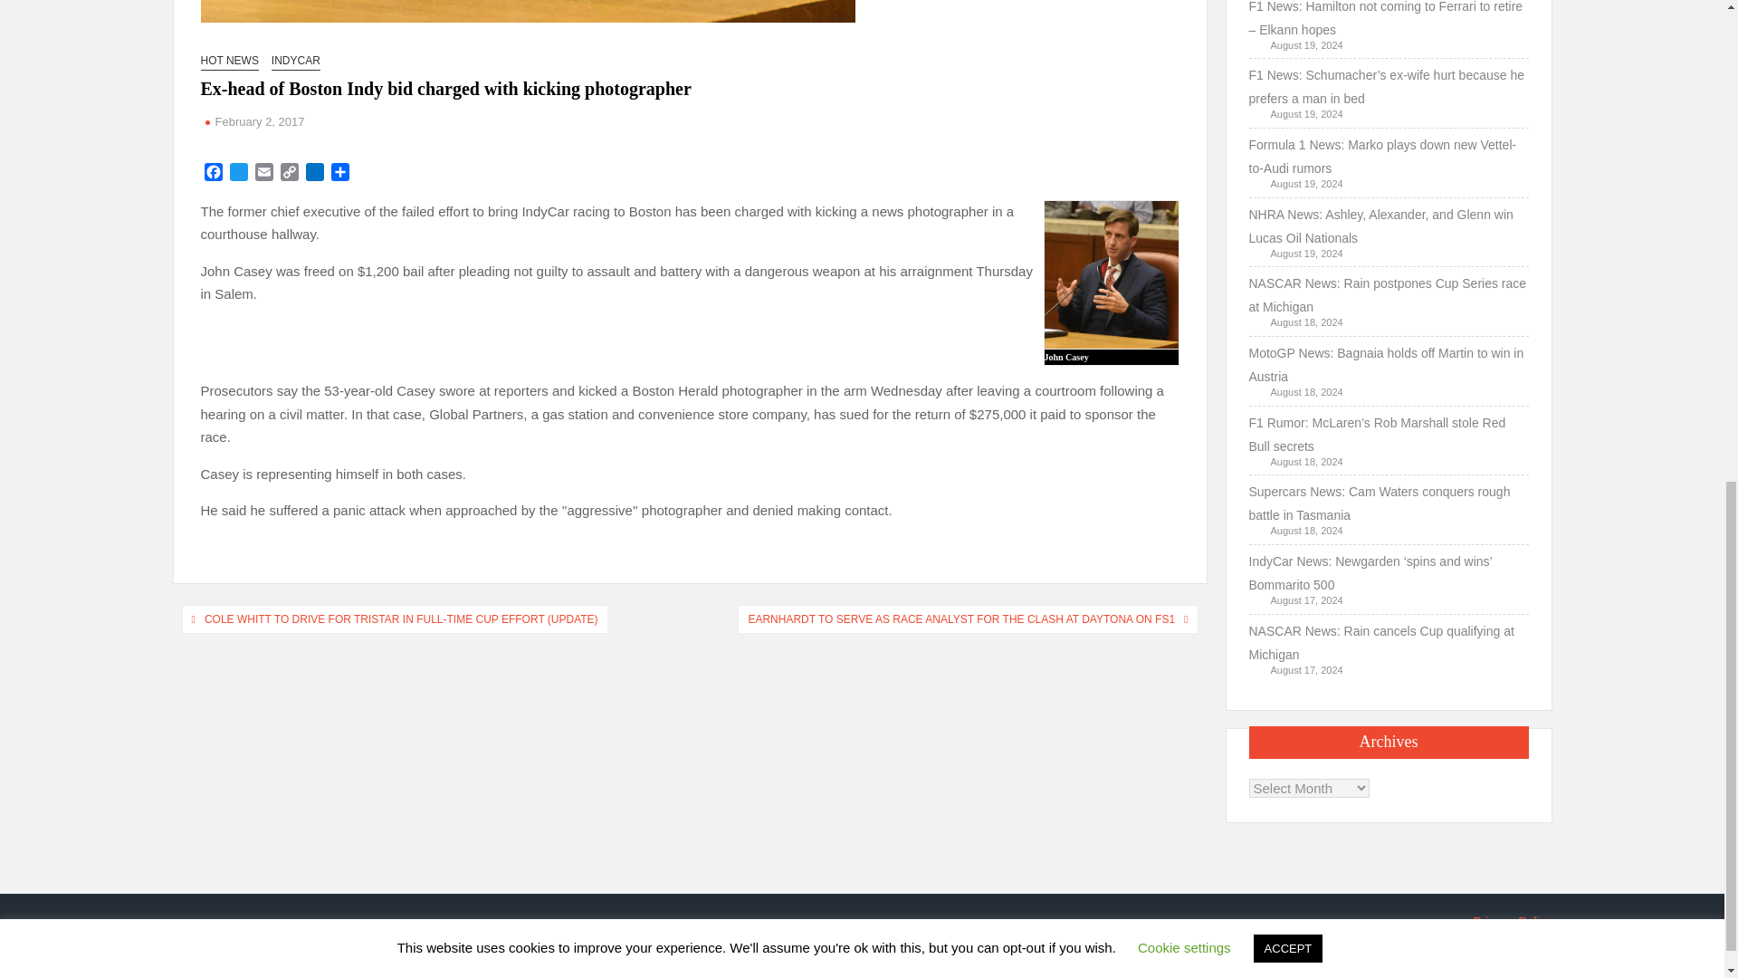 The height and width of the screenshot is (978, 1738). I want to click on Email, so click(264, 174).